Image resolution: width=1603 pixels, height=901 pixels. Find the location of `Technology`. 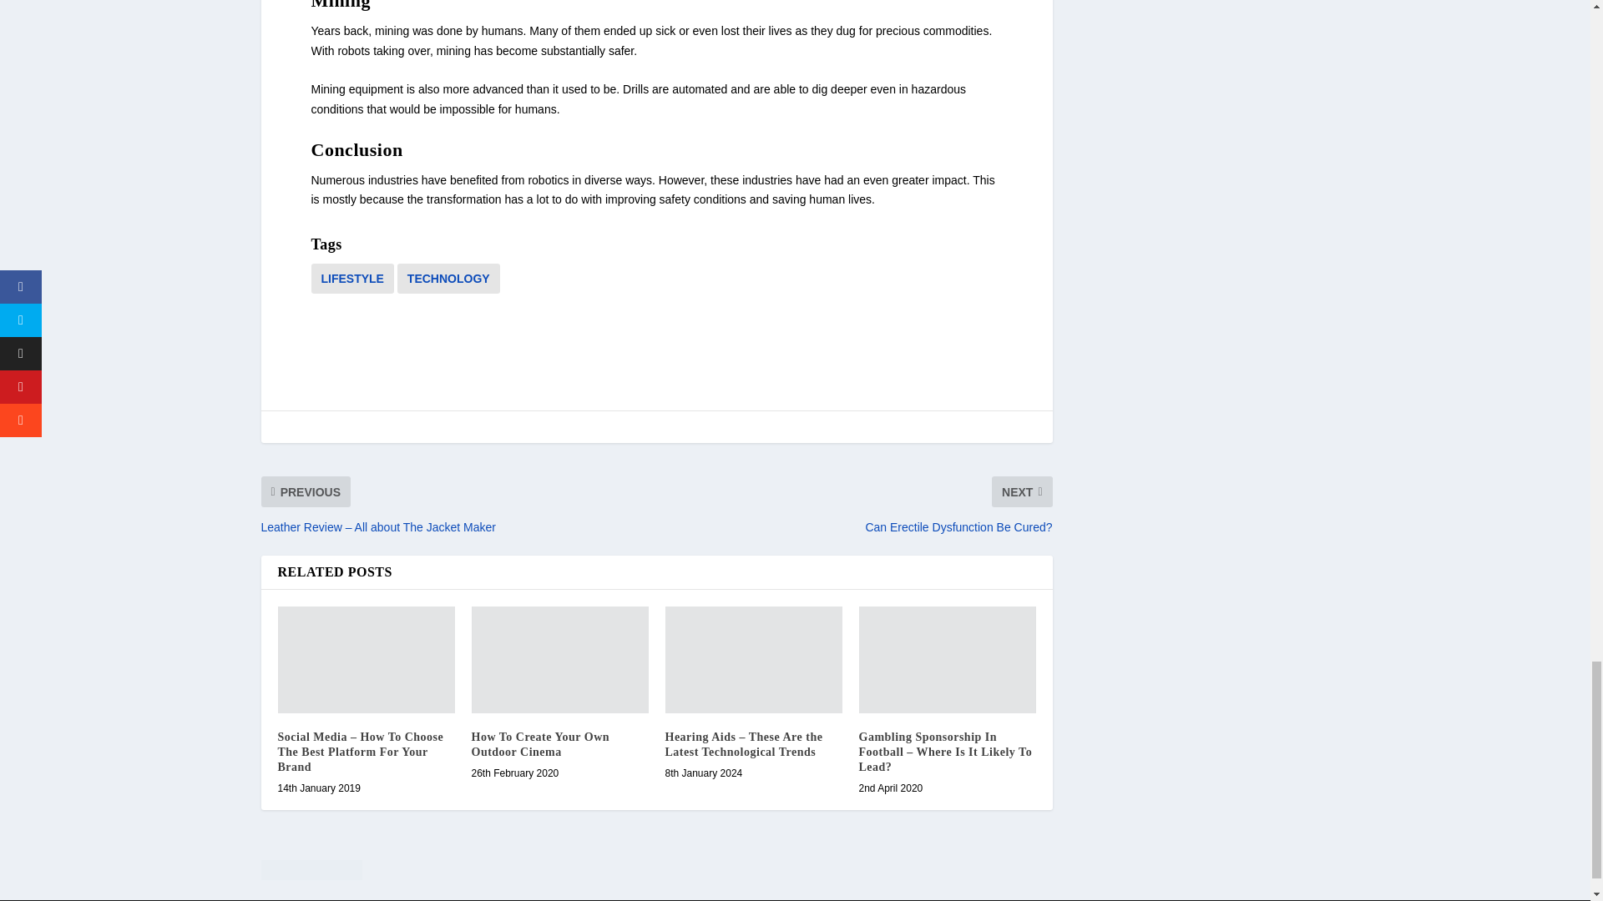

Technology is located at coordinates (449, 279).